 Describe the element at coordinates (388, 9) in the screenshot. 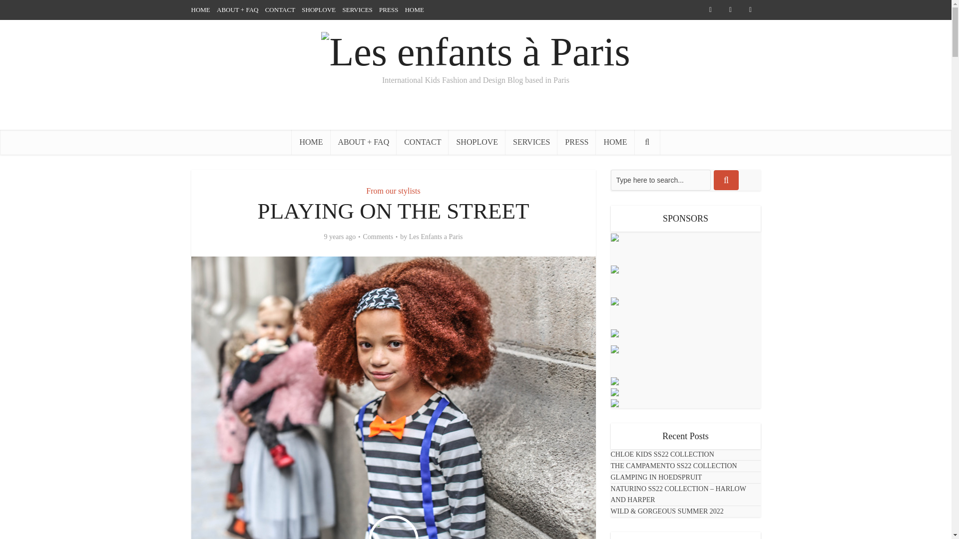

I see `PRESS` at that location.